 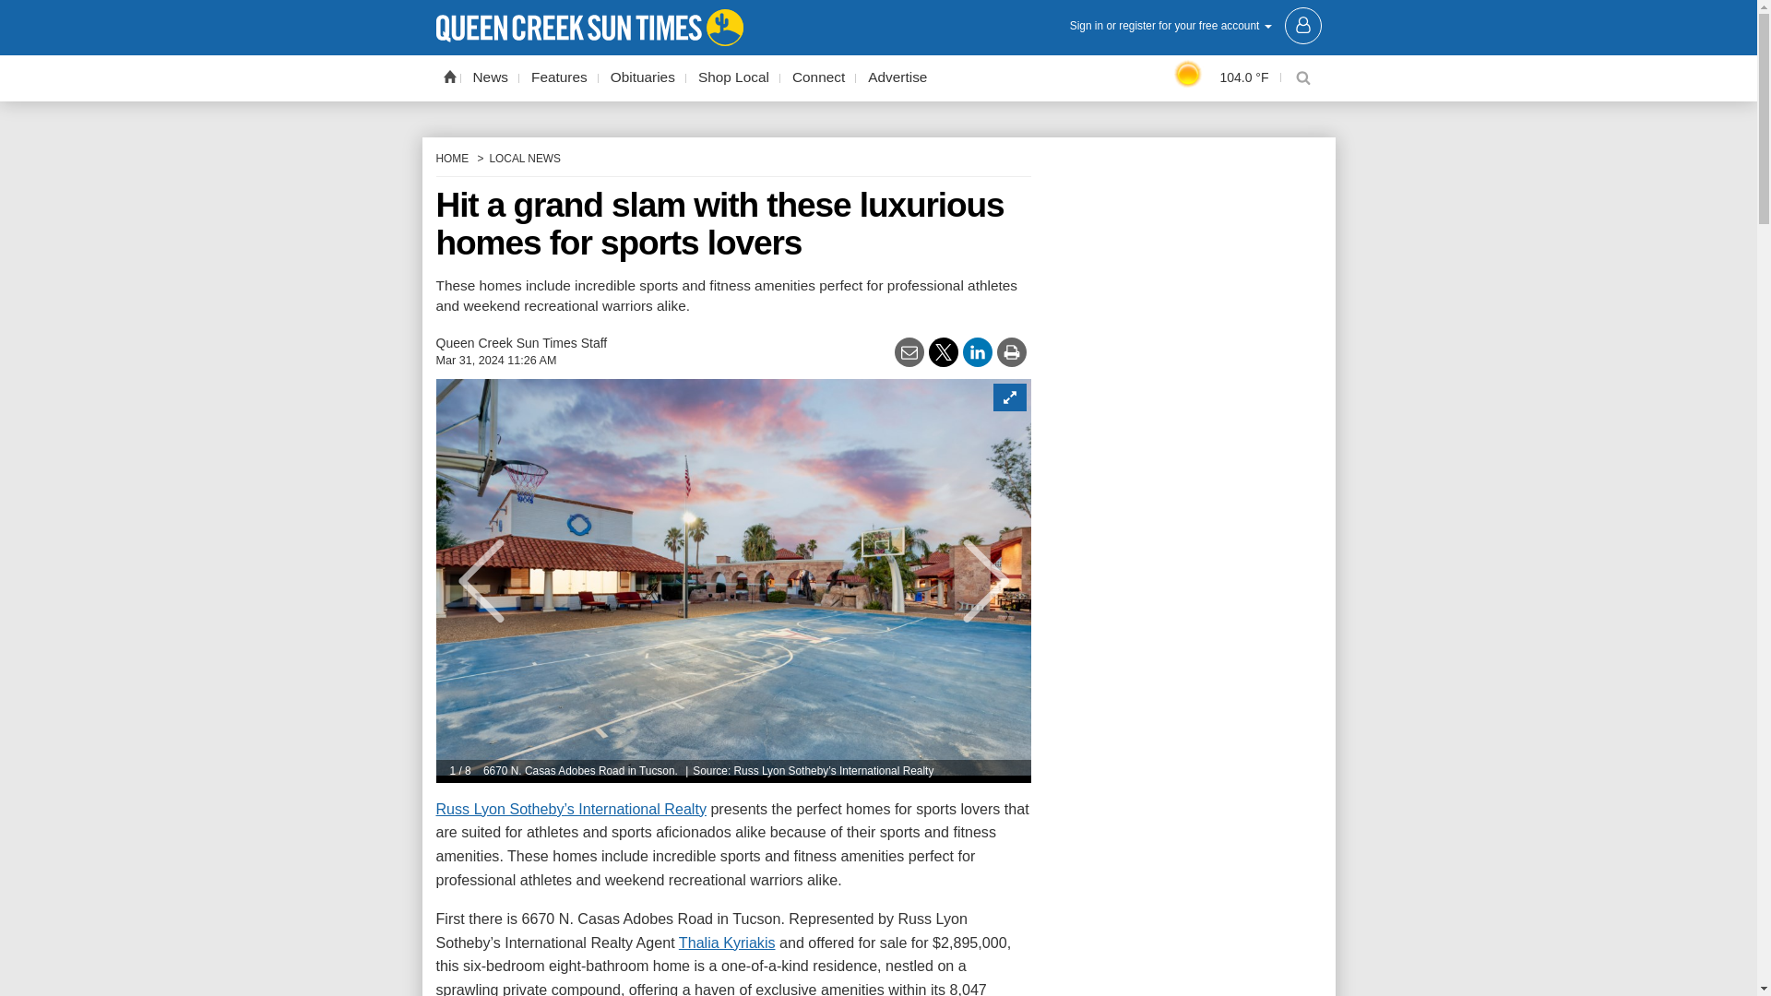 What do you see at coordinates (1183, 837) in the screenshot?
I see `3rd party ad content` at bounding box center [1183, 837].